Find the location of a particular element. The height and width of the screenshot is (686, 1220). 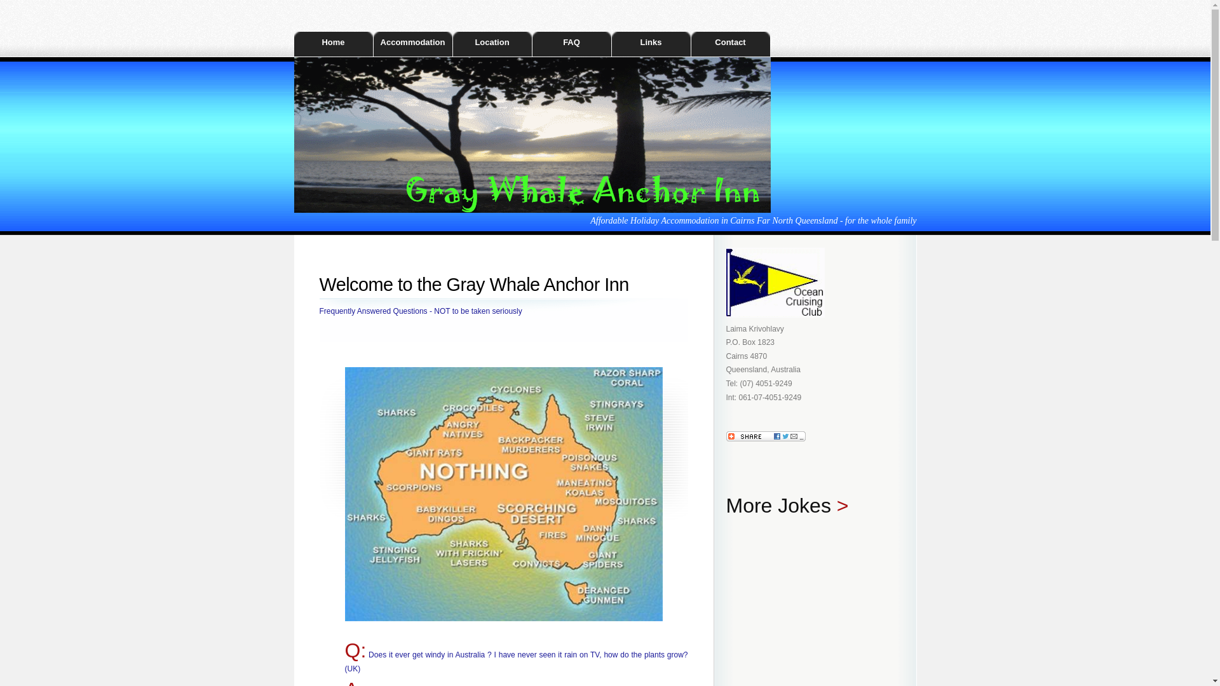

Home is located at coordinates (333, 44).